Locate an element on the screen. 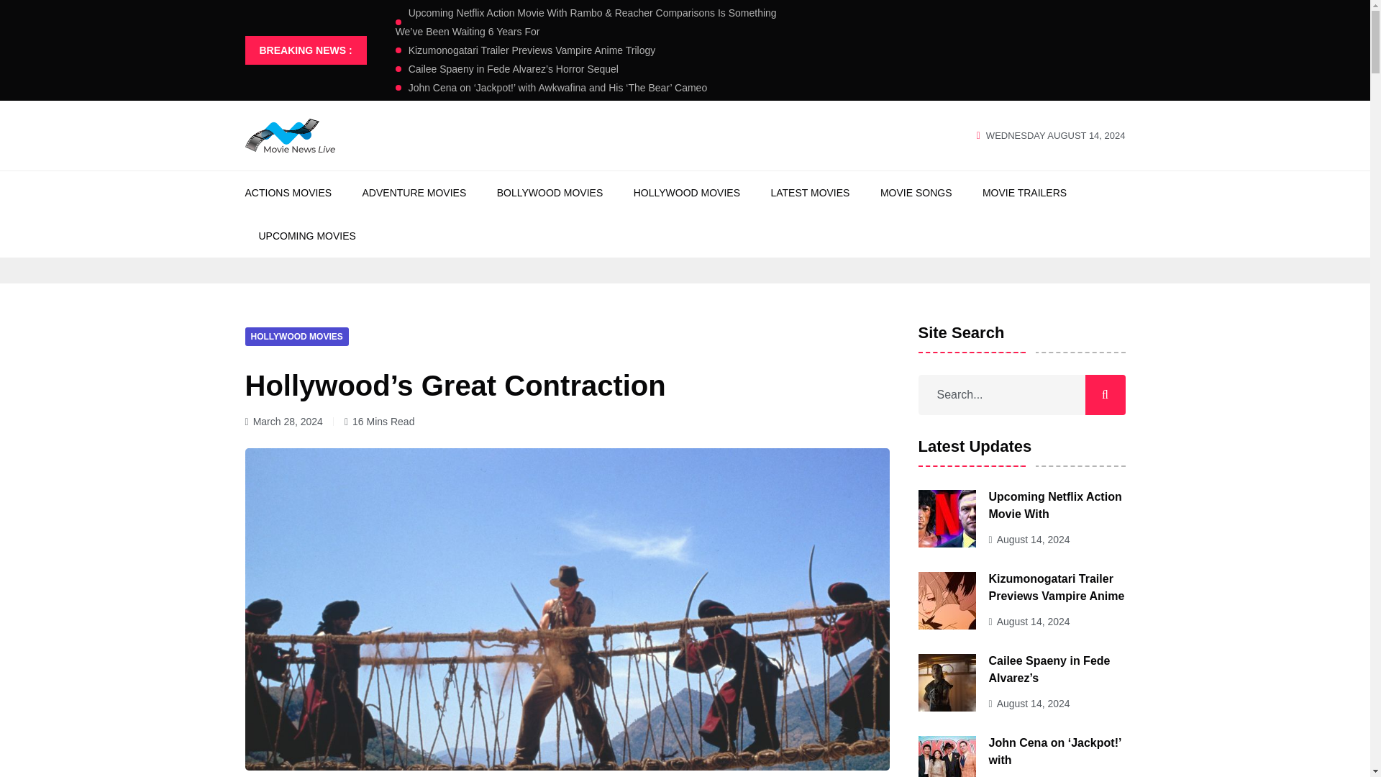 This screenshot has width=1381, height=777. ADVENTURE MOVIES is located at coordinates (414, 193).